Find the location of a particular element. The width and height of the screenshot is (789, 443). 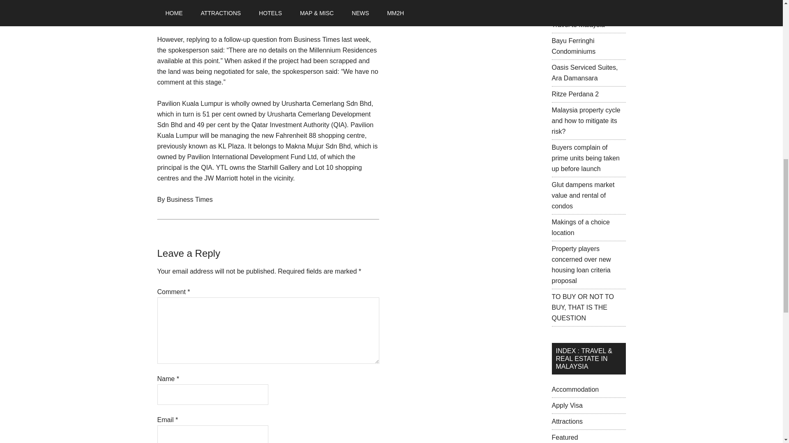

Travel to Malaysia is located at coordinates (578, 25).